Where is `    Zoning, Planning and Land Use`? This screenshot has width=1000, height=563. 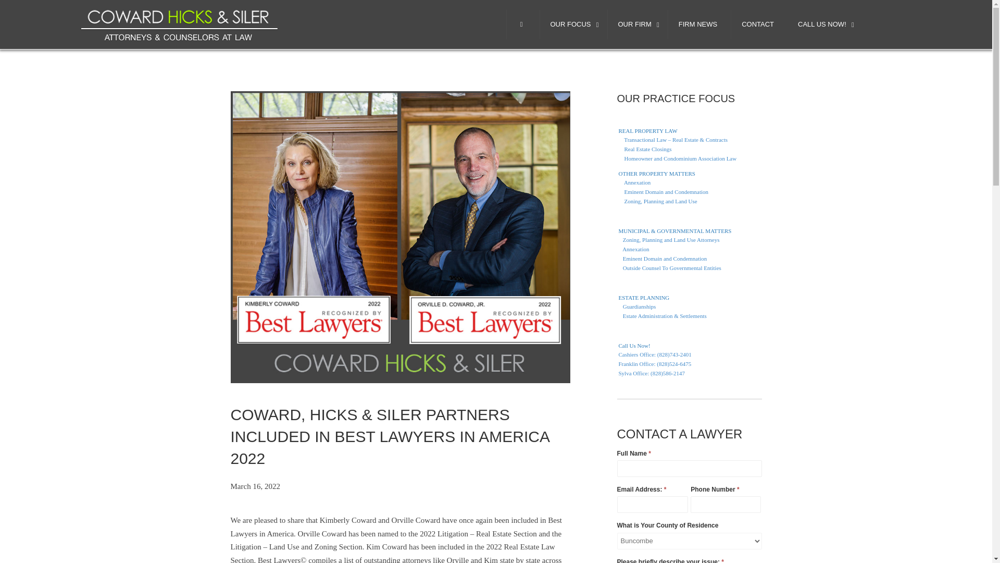
    Zoning, Planning and Land Use is located at coordinates (689, 201).